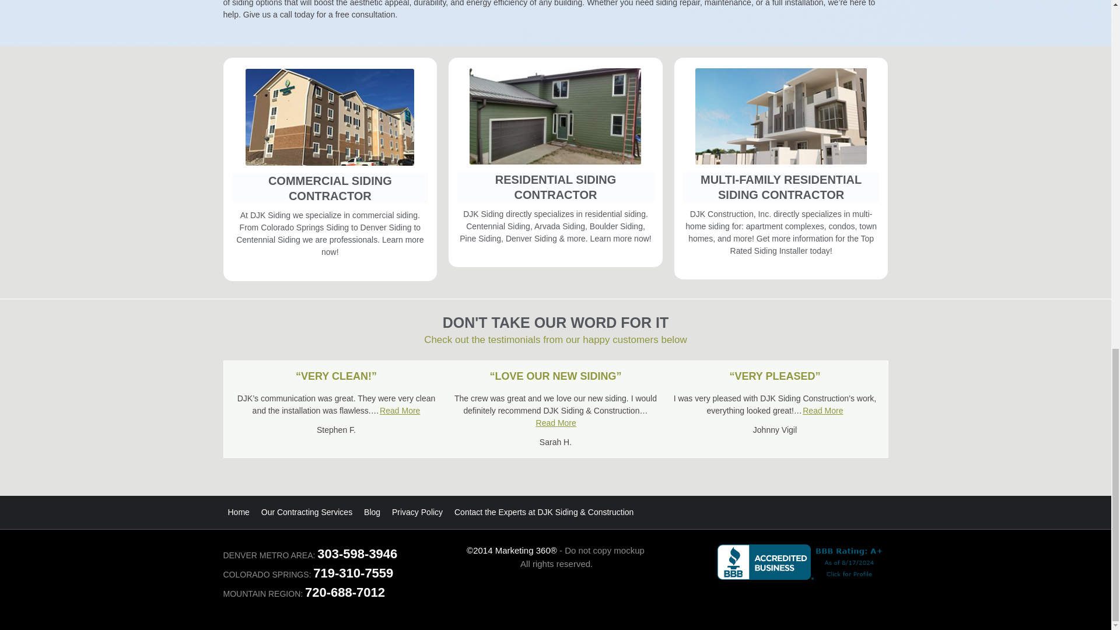  Describe the element at coordinates (336, 376) in the screenshot. I see `Permanent Link to Full Post` at that location.